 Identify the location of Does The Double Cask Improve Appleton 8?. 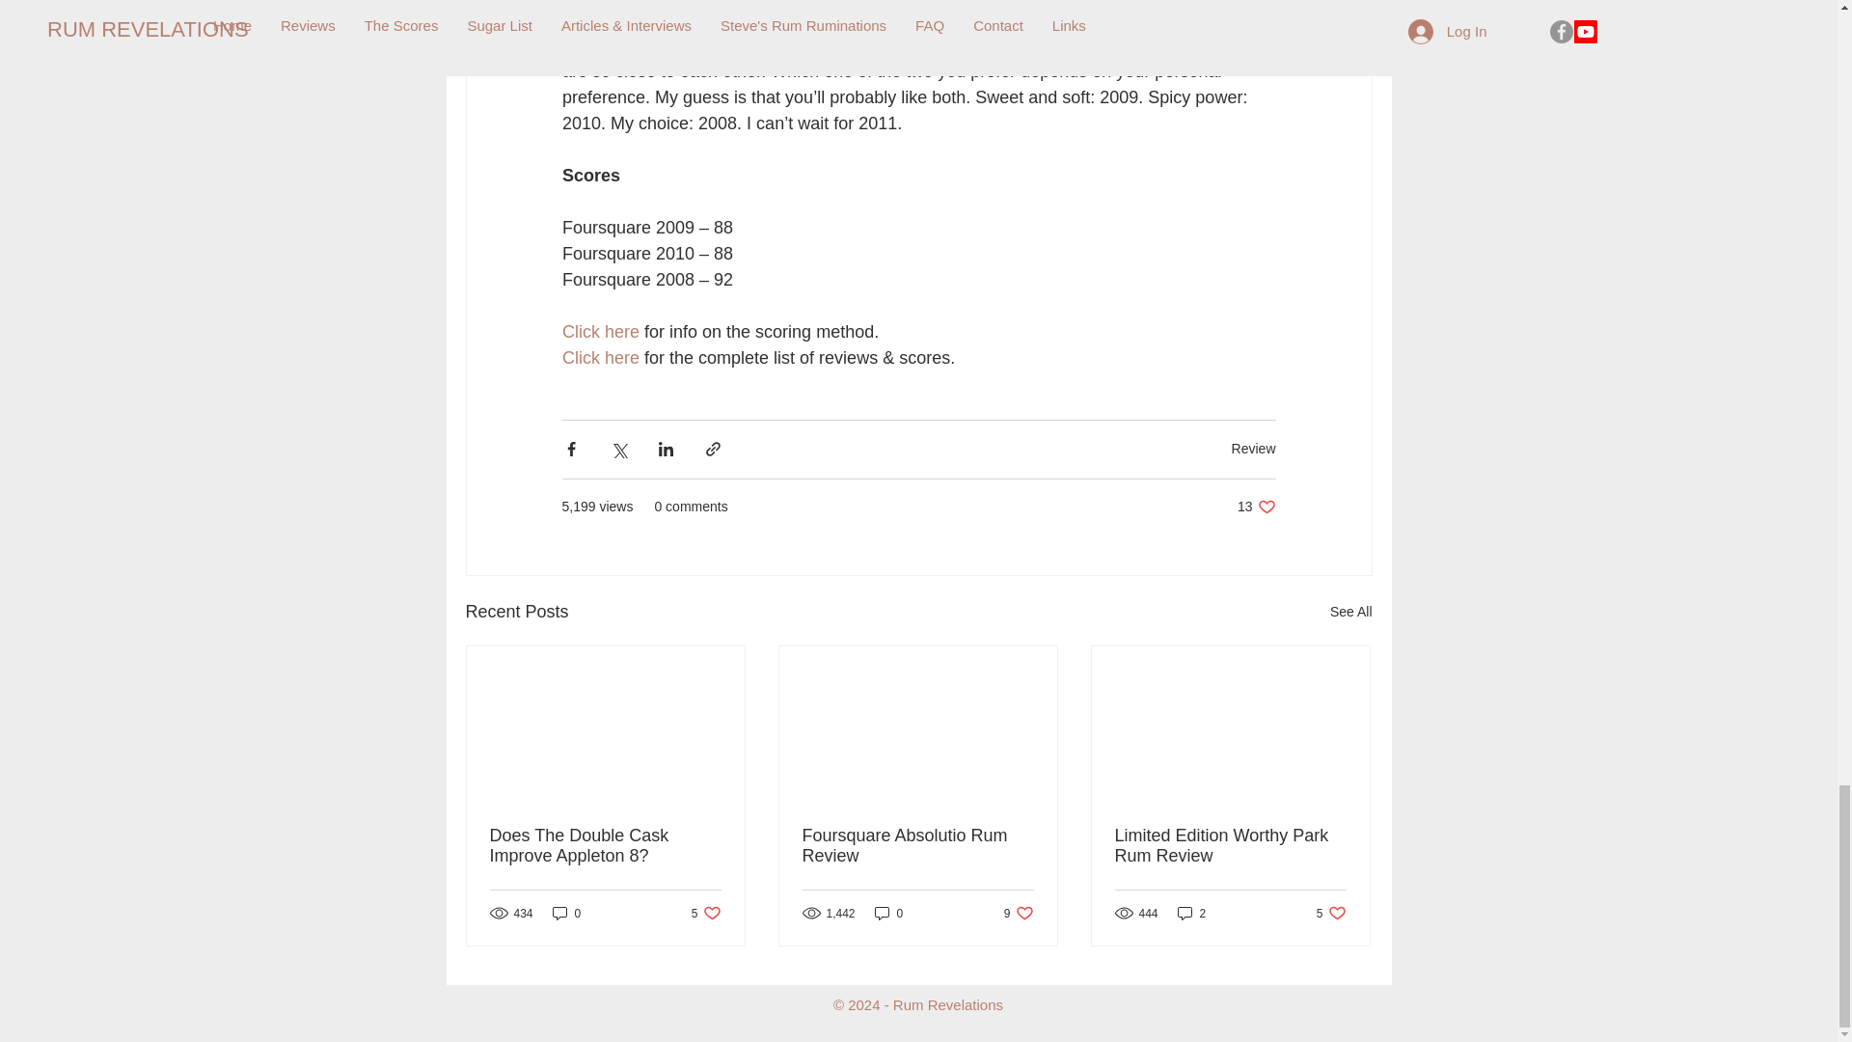
(1350, 612).